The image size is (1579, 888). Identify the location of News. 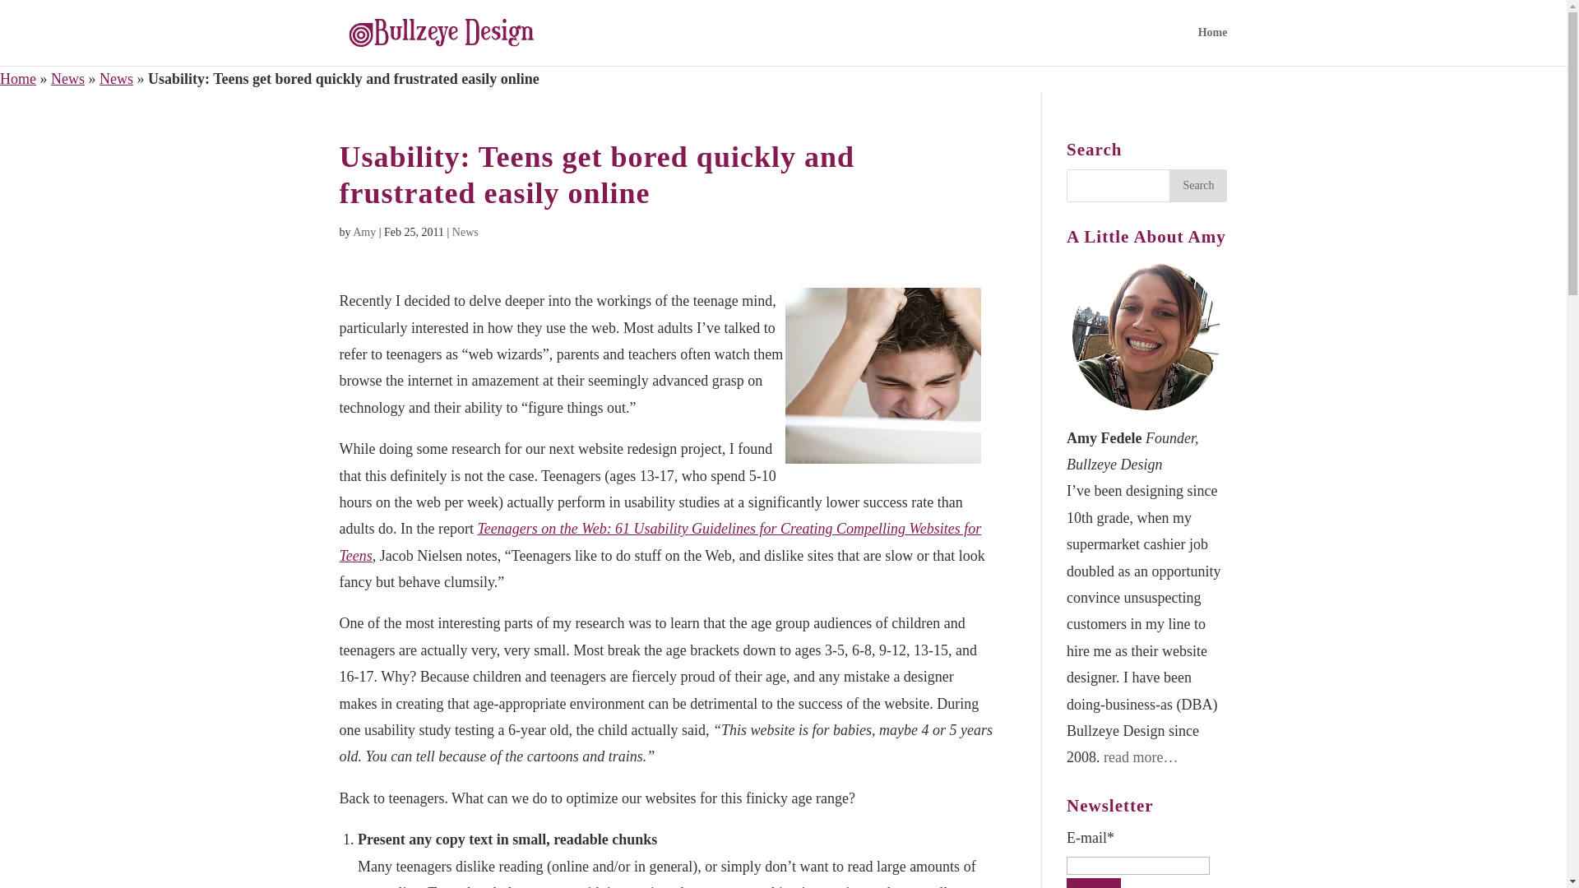
(465, 232).